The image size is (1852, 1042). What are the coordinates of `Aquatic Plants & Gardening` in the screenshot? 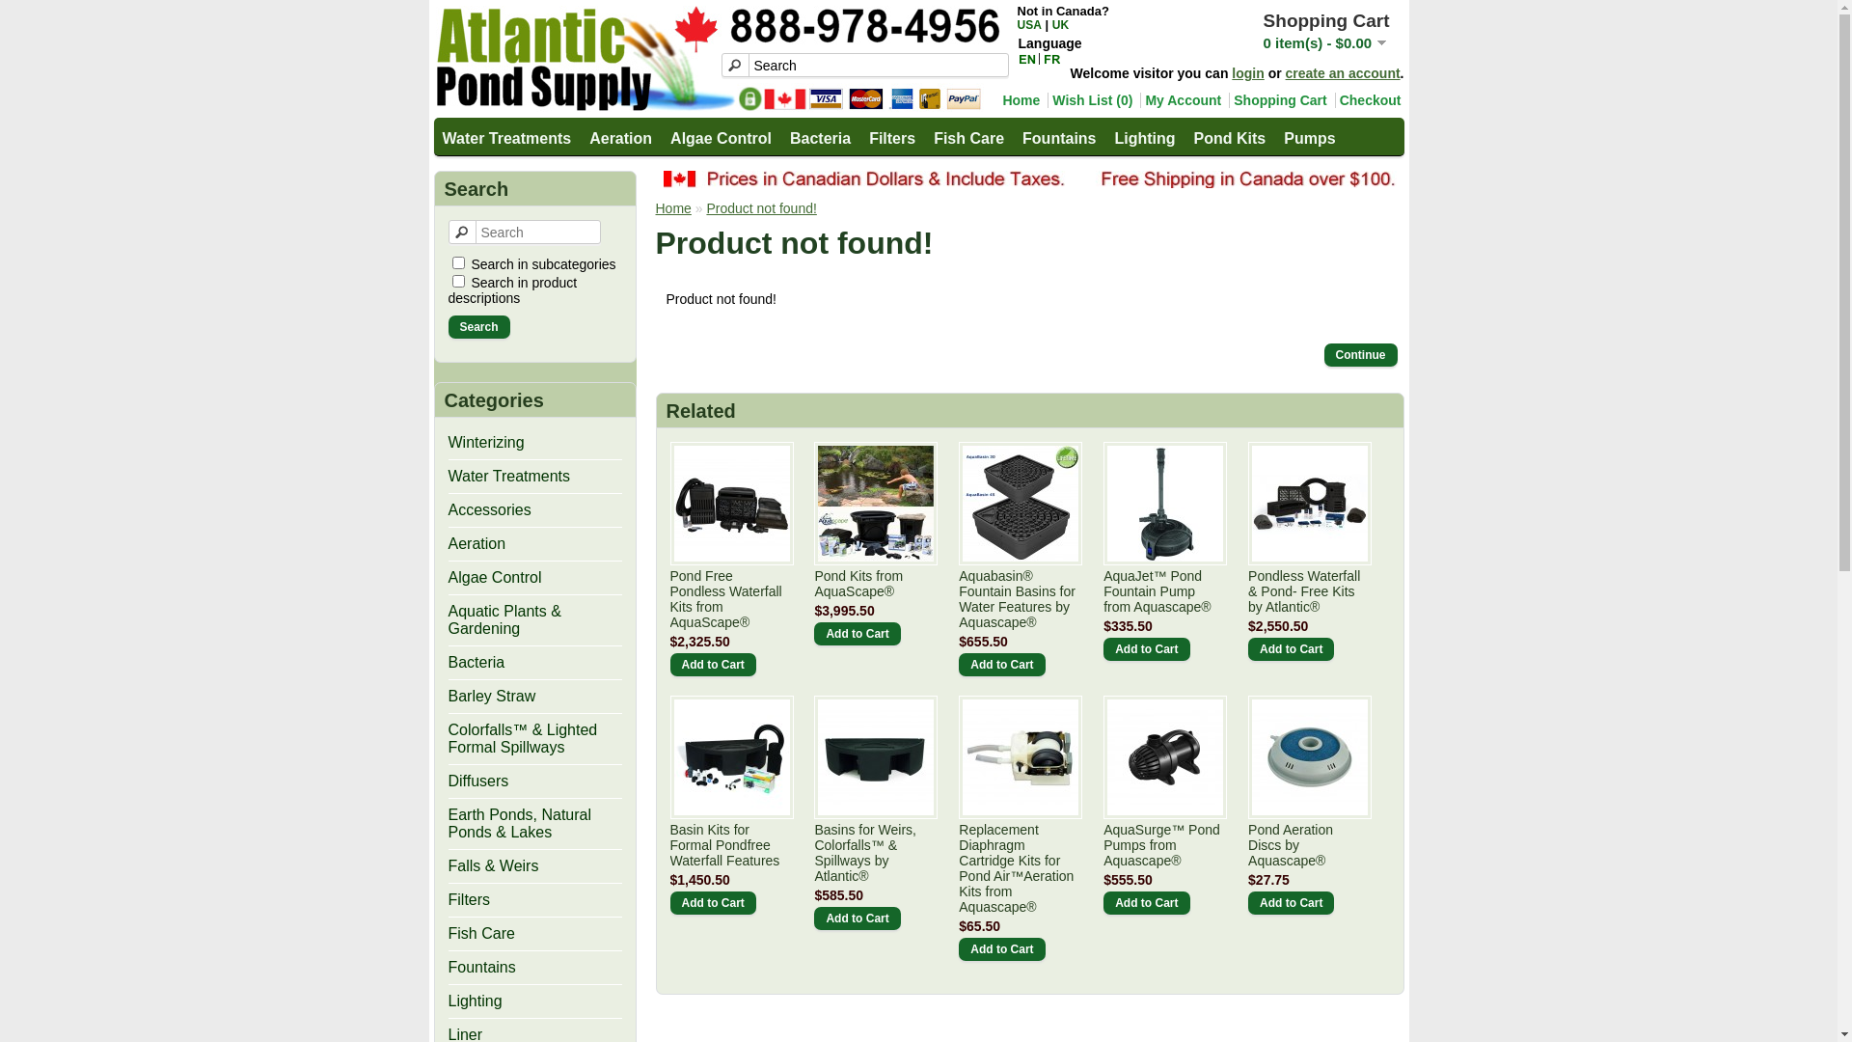 It's located at (504, 619).